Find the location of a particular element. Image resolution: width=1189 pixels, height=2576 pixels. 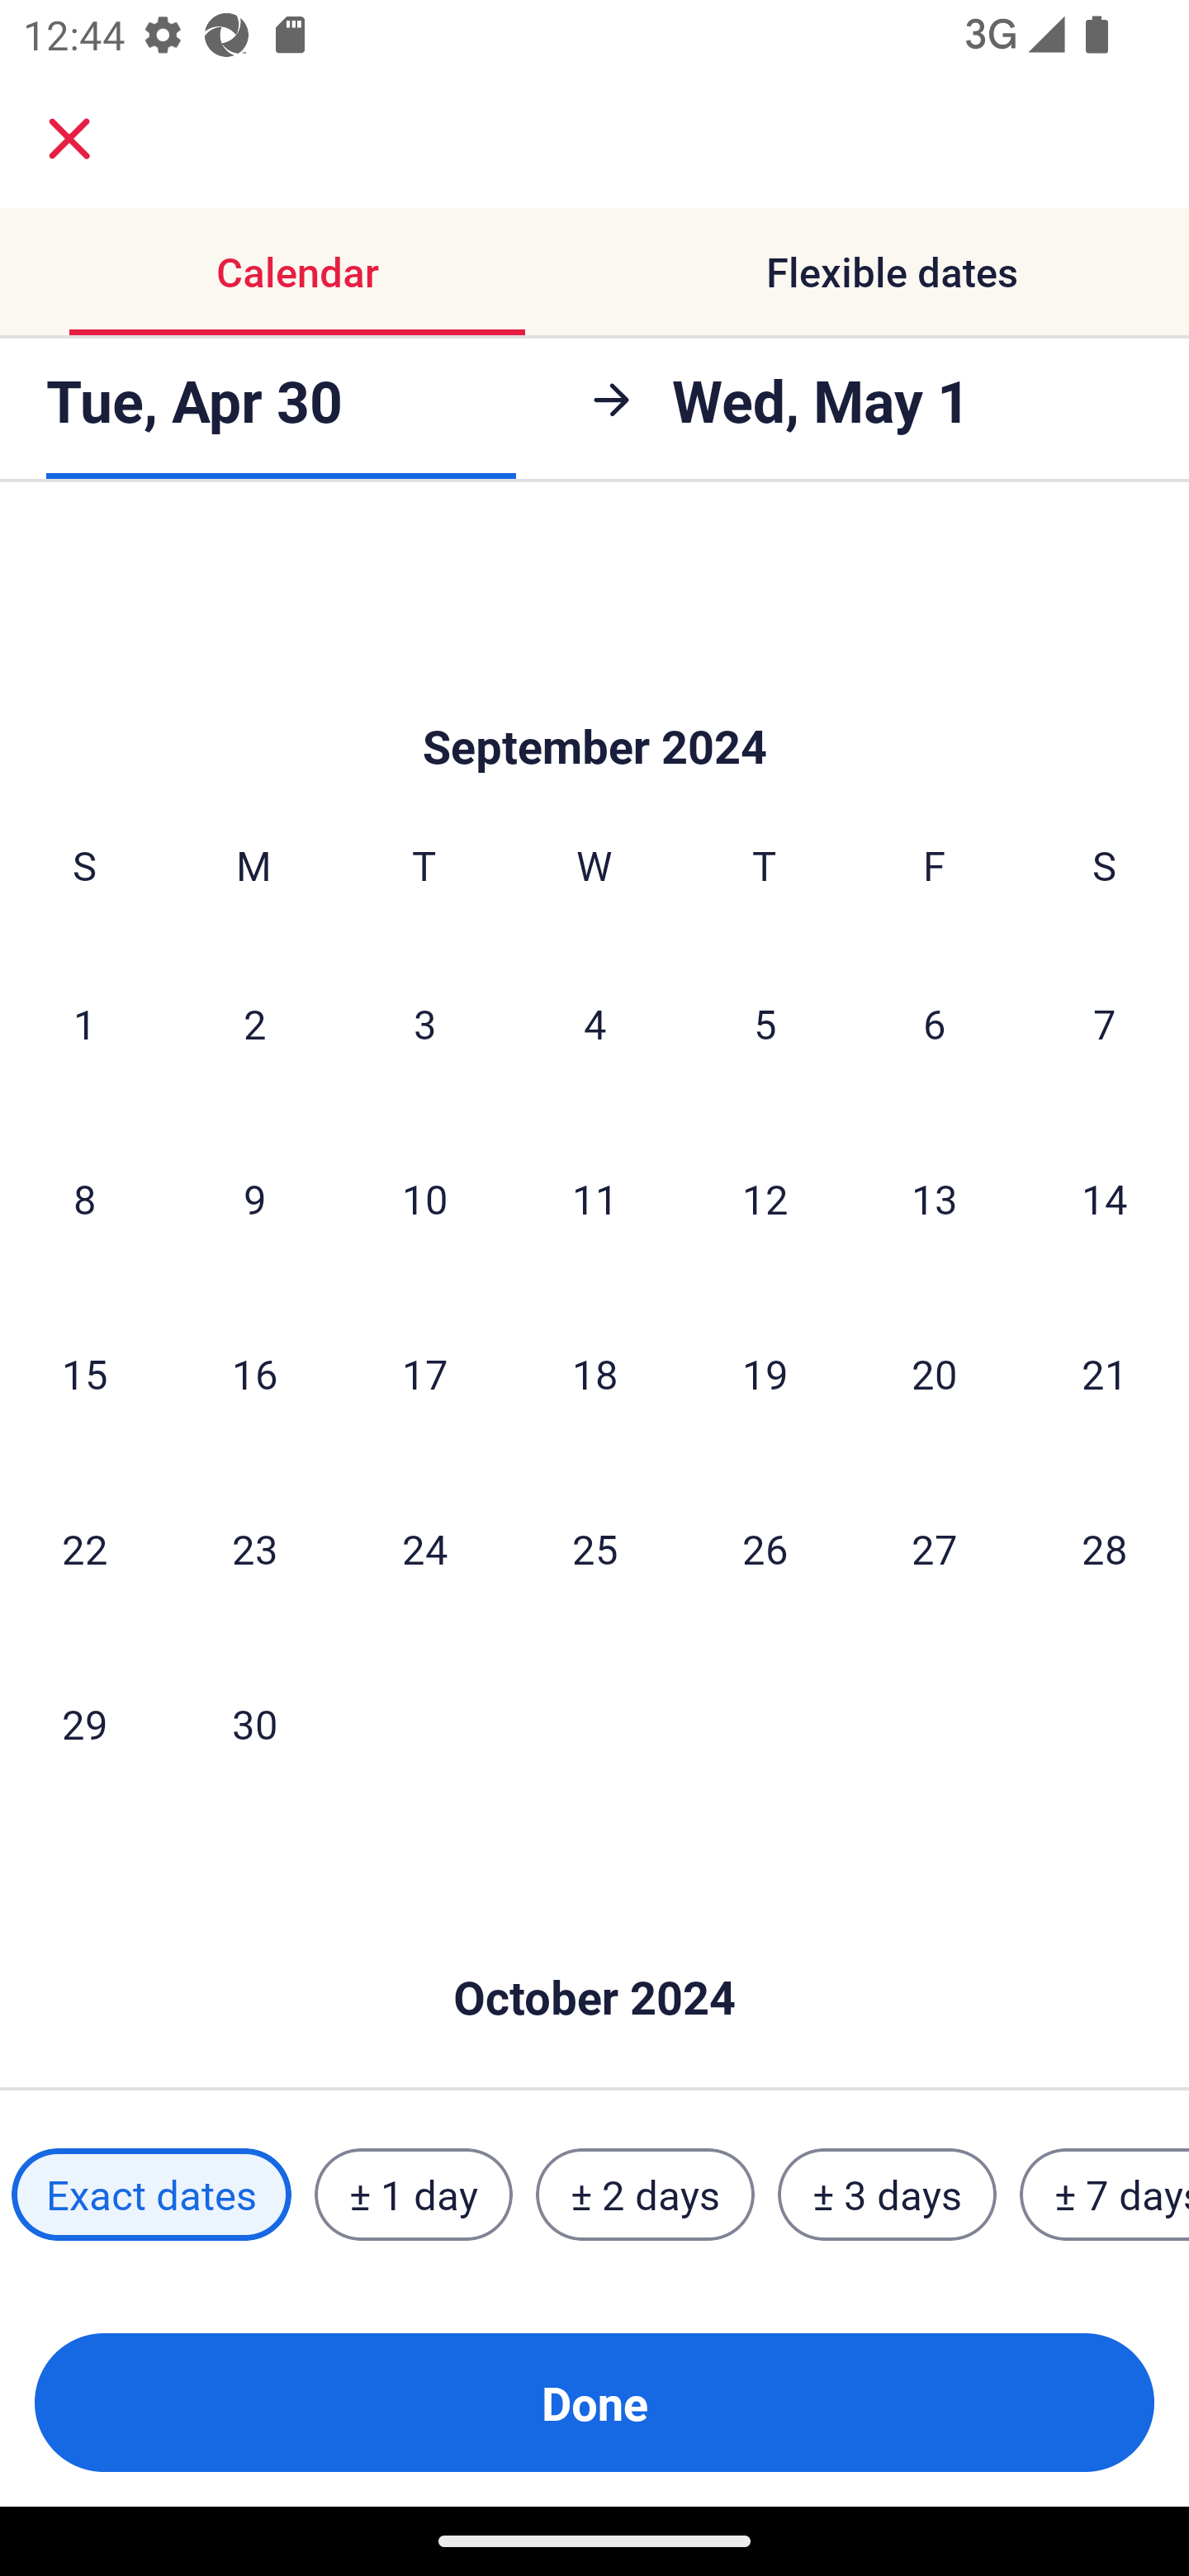

29 Sunday, September 29, 2024 is located at coordinates (84, 1723).